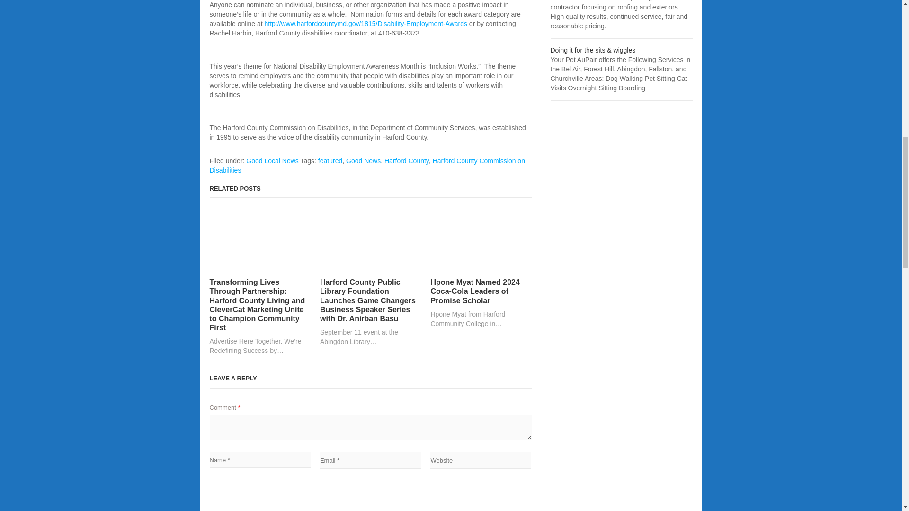  What do you see at coordinates (330, 160) in the screenshot?
I see `featured` at bounding box center [330, 160].